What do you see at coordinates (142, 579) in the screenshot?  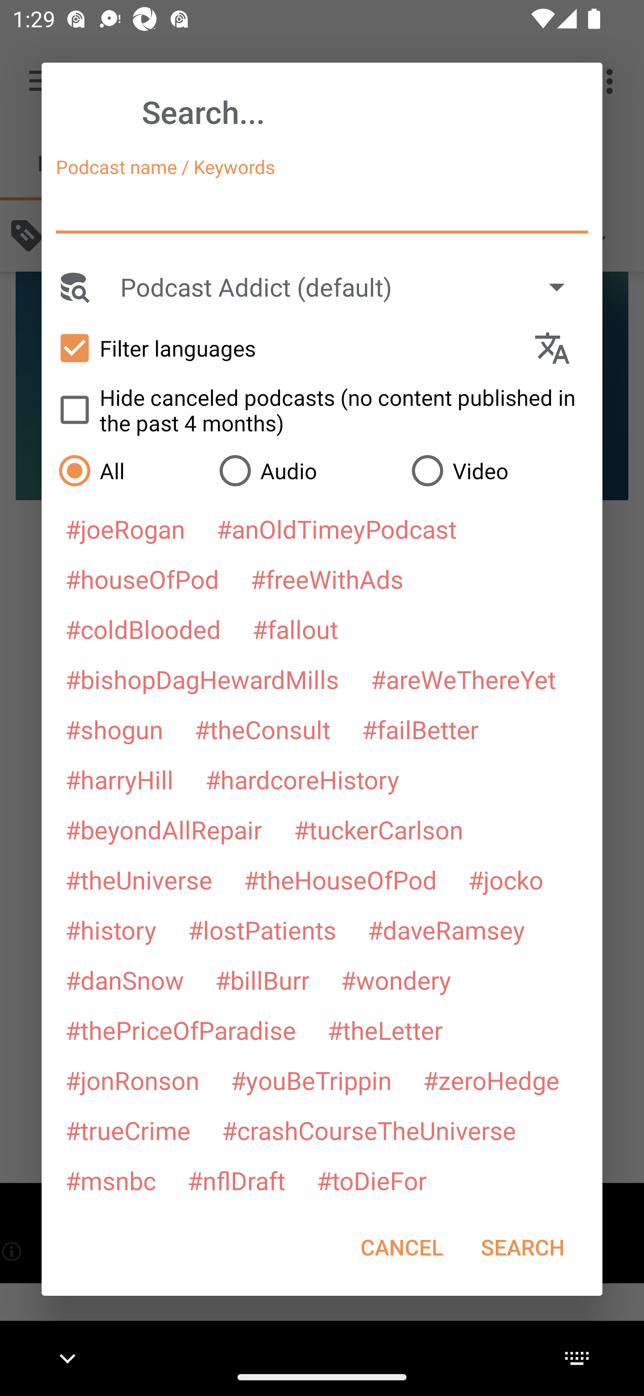 I see `#houseOfPod` at bounding box center [142, 579].